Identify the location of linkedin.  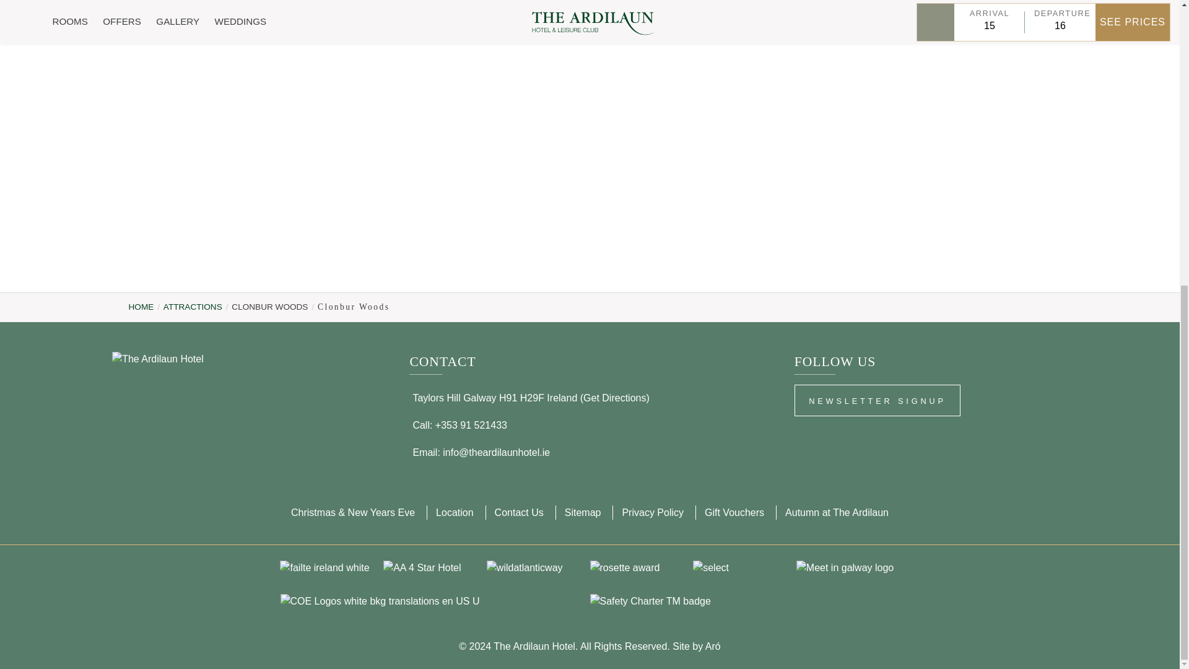
(879, 436).